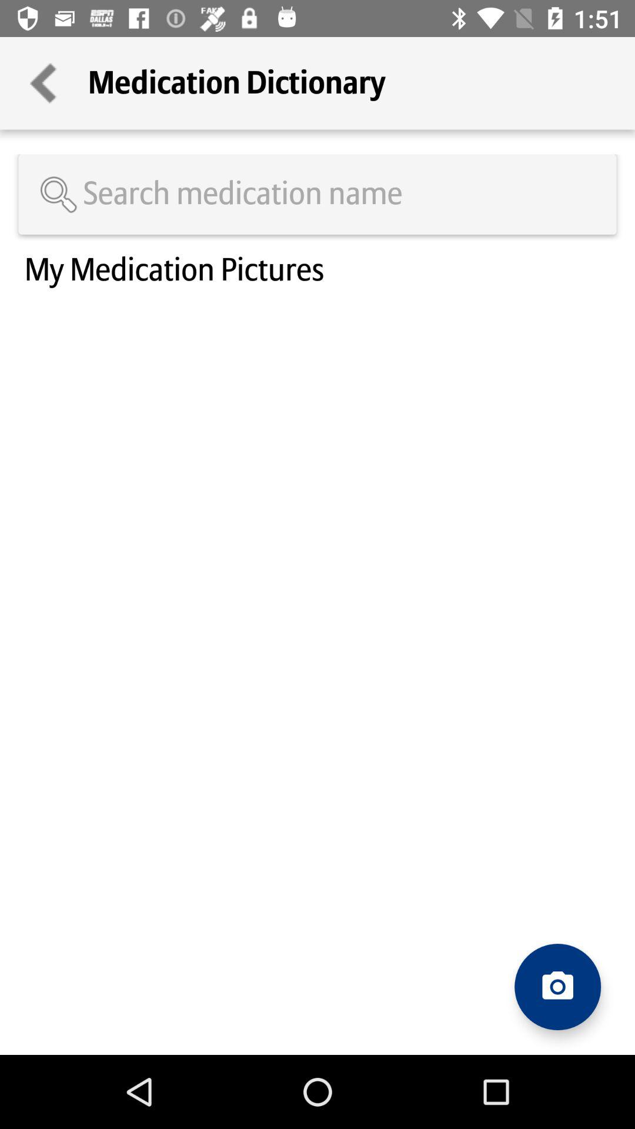  I want to click on turn on the item to the left of medication dictionary, so click(44, 83).